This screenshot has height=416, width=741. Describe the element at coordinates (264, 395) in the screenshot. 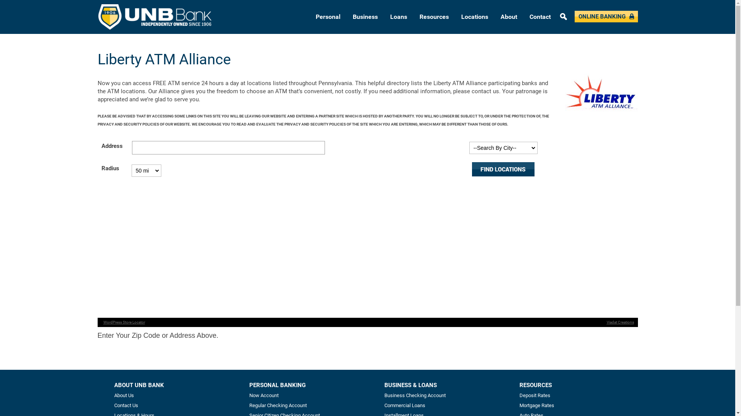

I see `Now Account` at that location.